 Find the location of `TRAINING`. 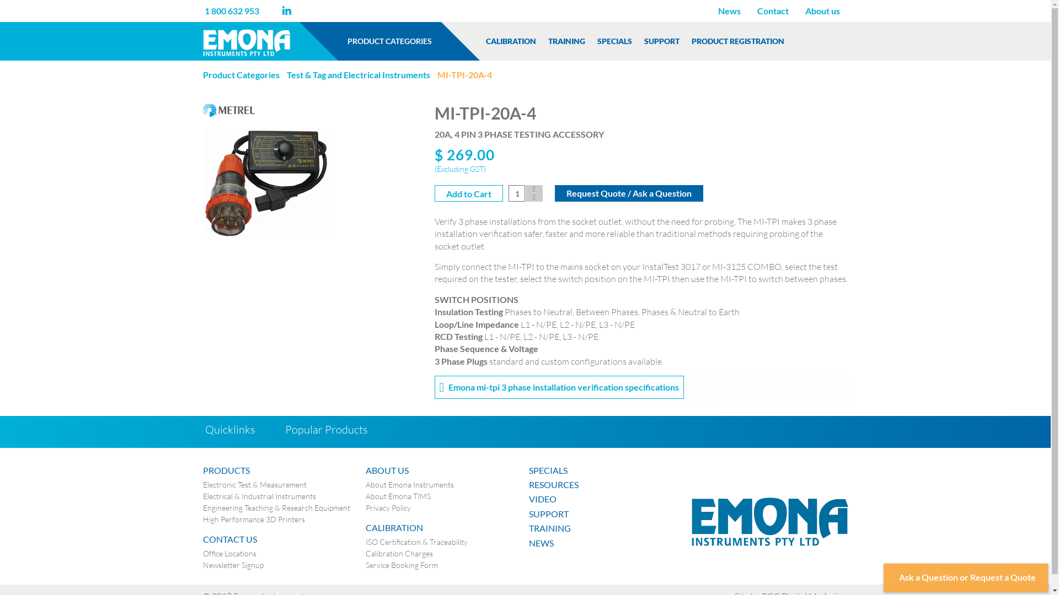

TRAINING is located at coordinates (606, 528).